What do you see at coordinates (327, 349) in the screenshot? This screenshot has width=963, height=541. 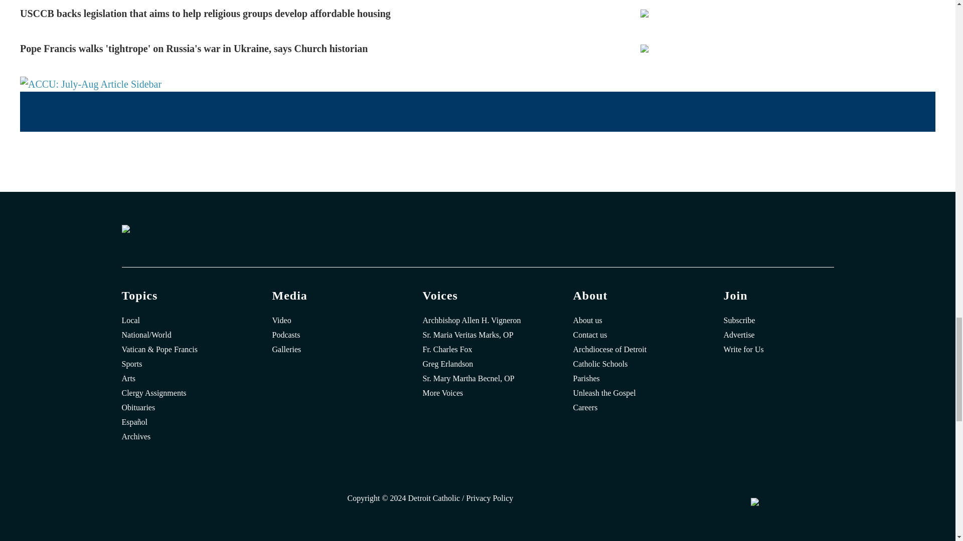 I see `Galleries` at bounding box center [327, 349].